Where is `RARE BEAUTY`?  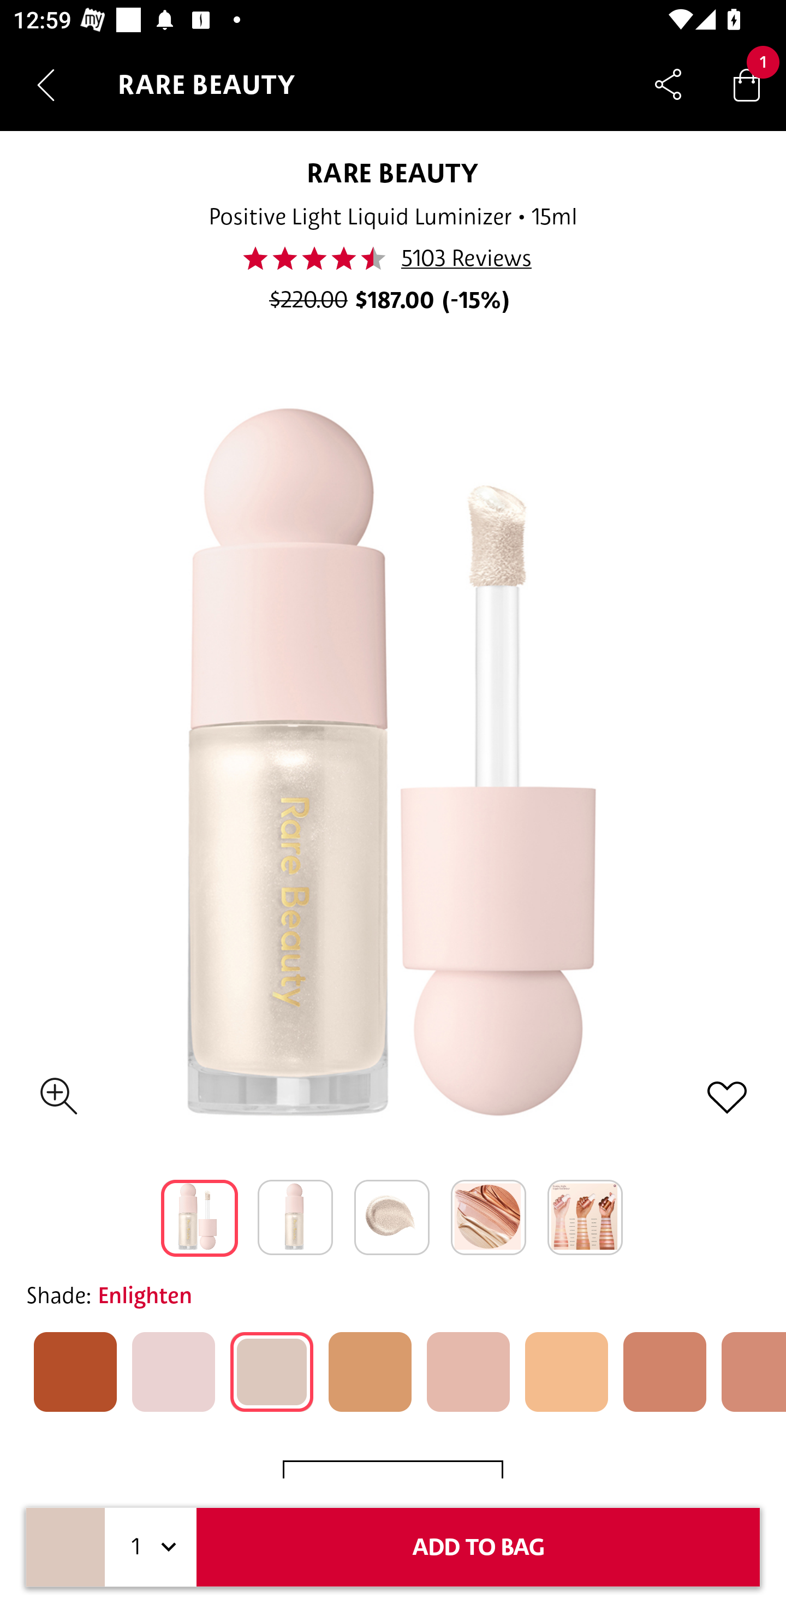 RARE BEAUTY is located at coordinates (393, 173).